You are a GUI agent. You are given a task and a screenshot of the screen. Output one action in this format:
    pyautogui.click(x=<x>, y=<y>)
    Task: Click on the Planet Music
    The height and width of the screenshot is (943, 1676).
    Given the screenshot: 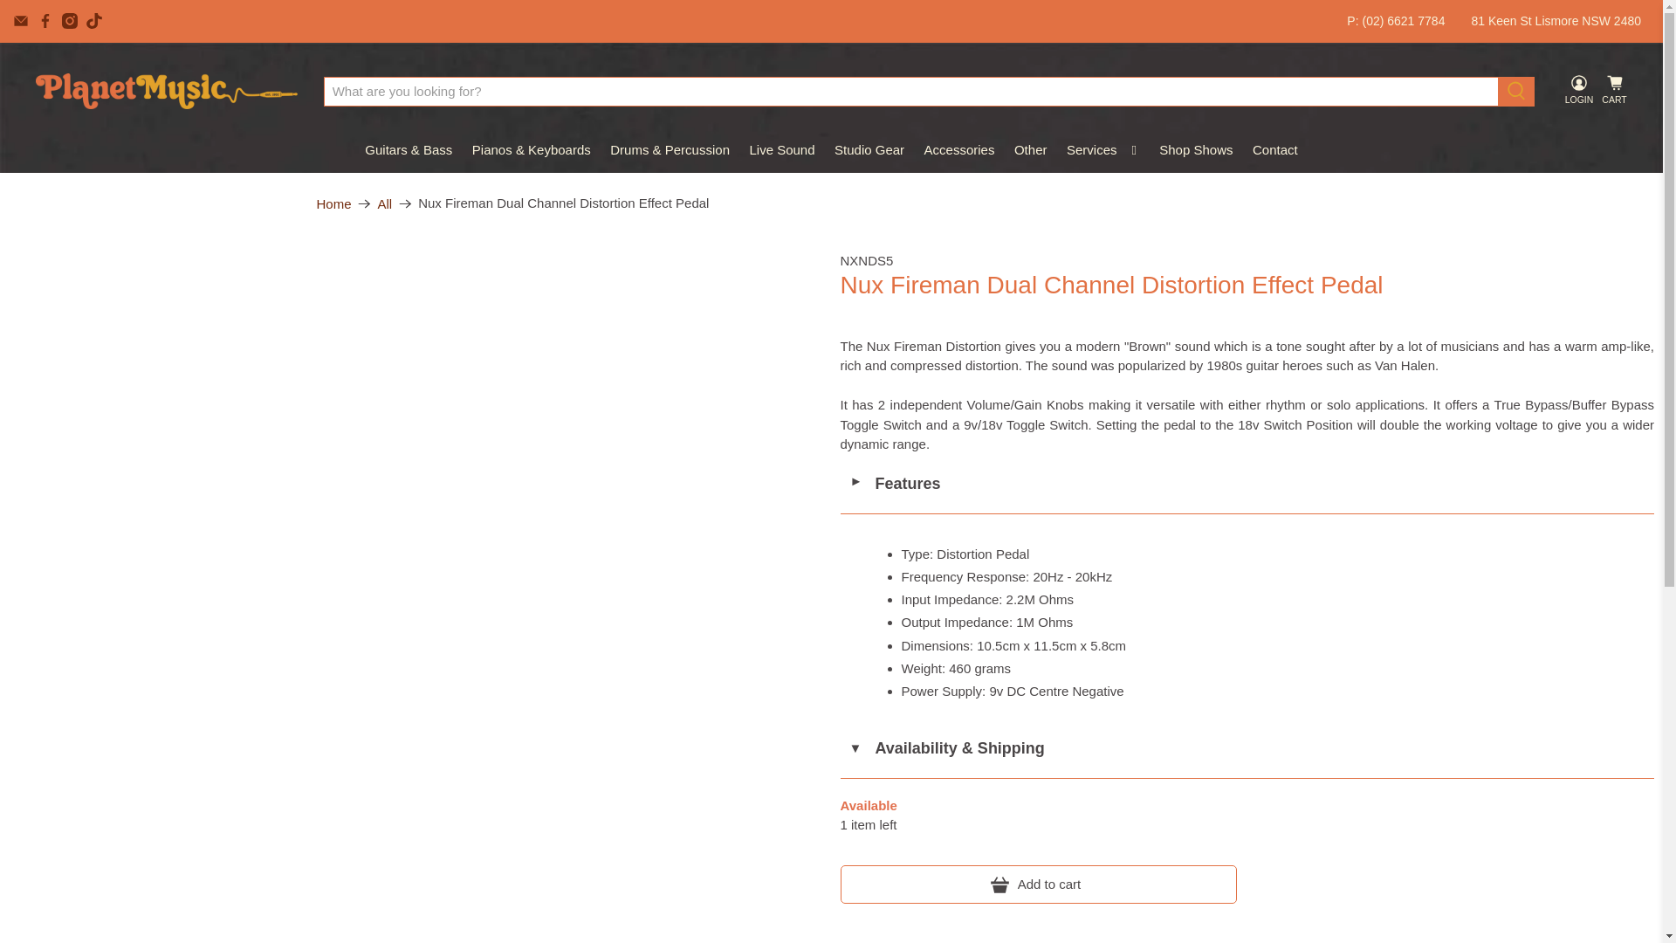 What is the action you would take?
    pyautogui.click(x=333, y=203)
    